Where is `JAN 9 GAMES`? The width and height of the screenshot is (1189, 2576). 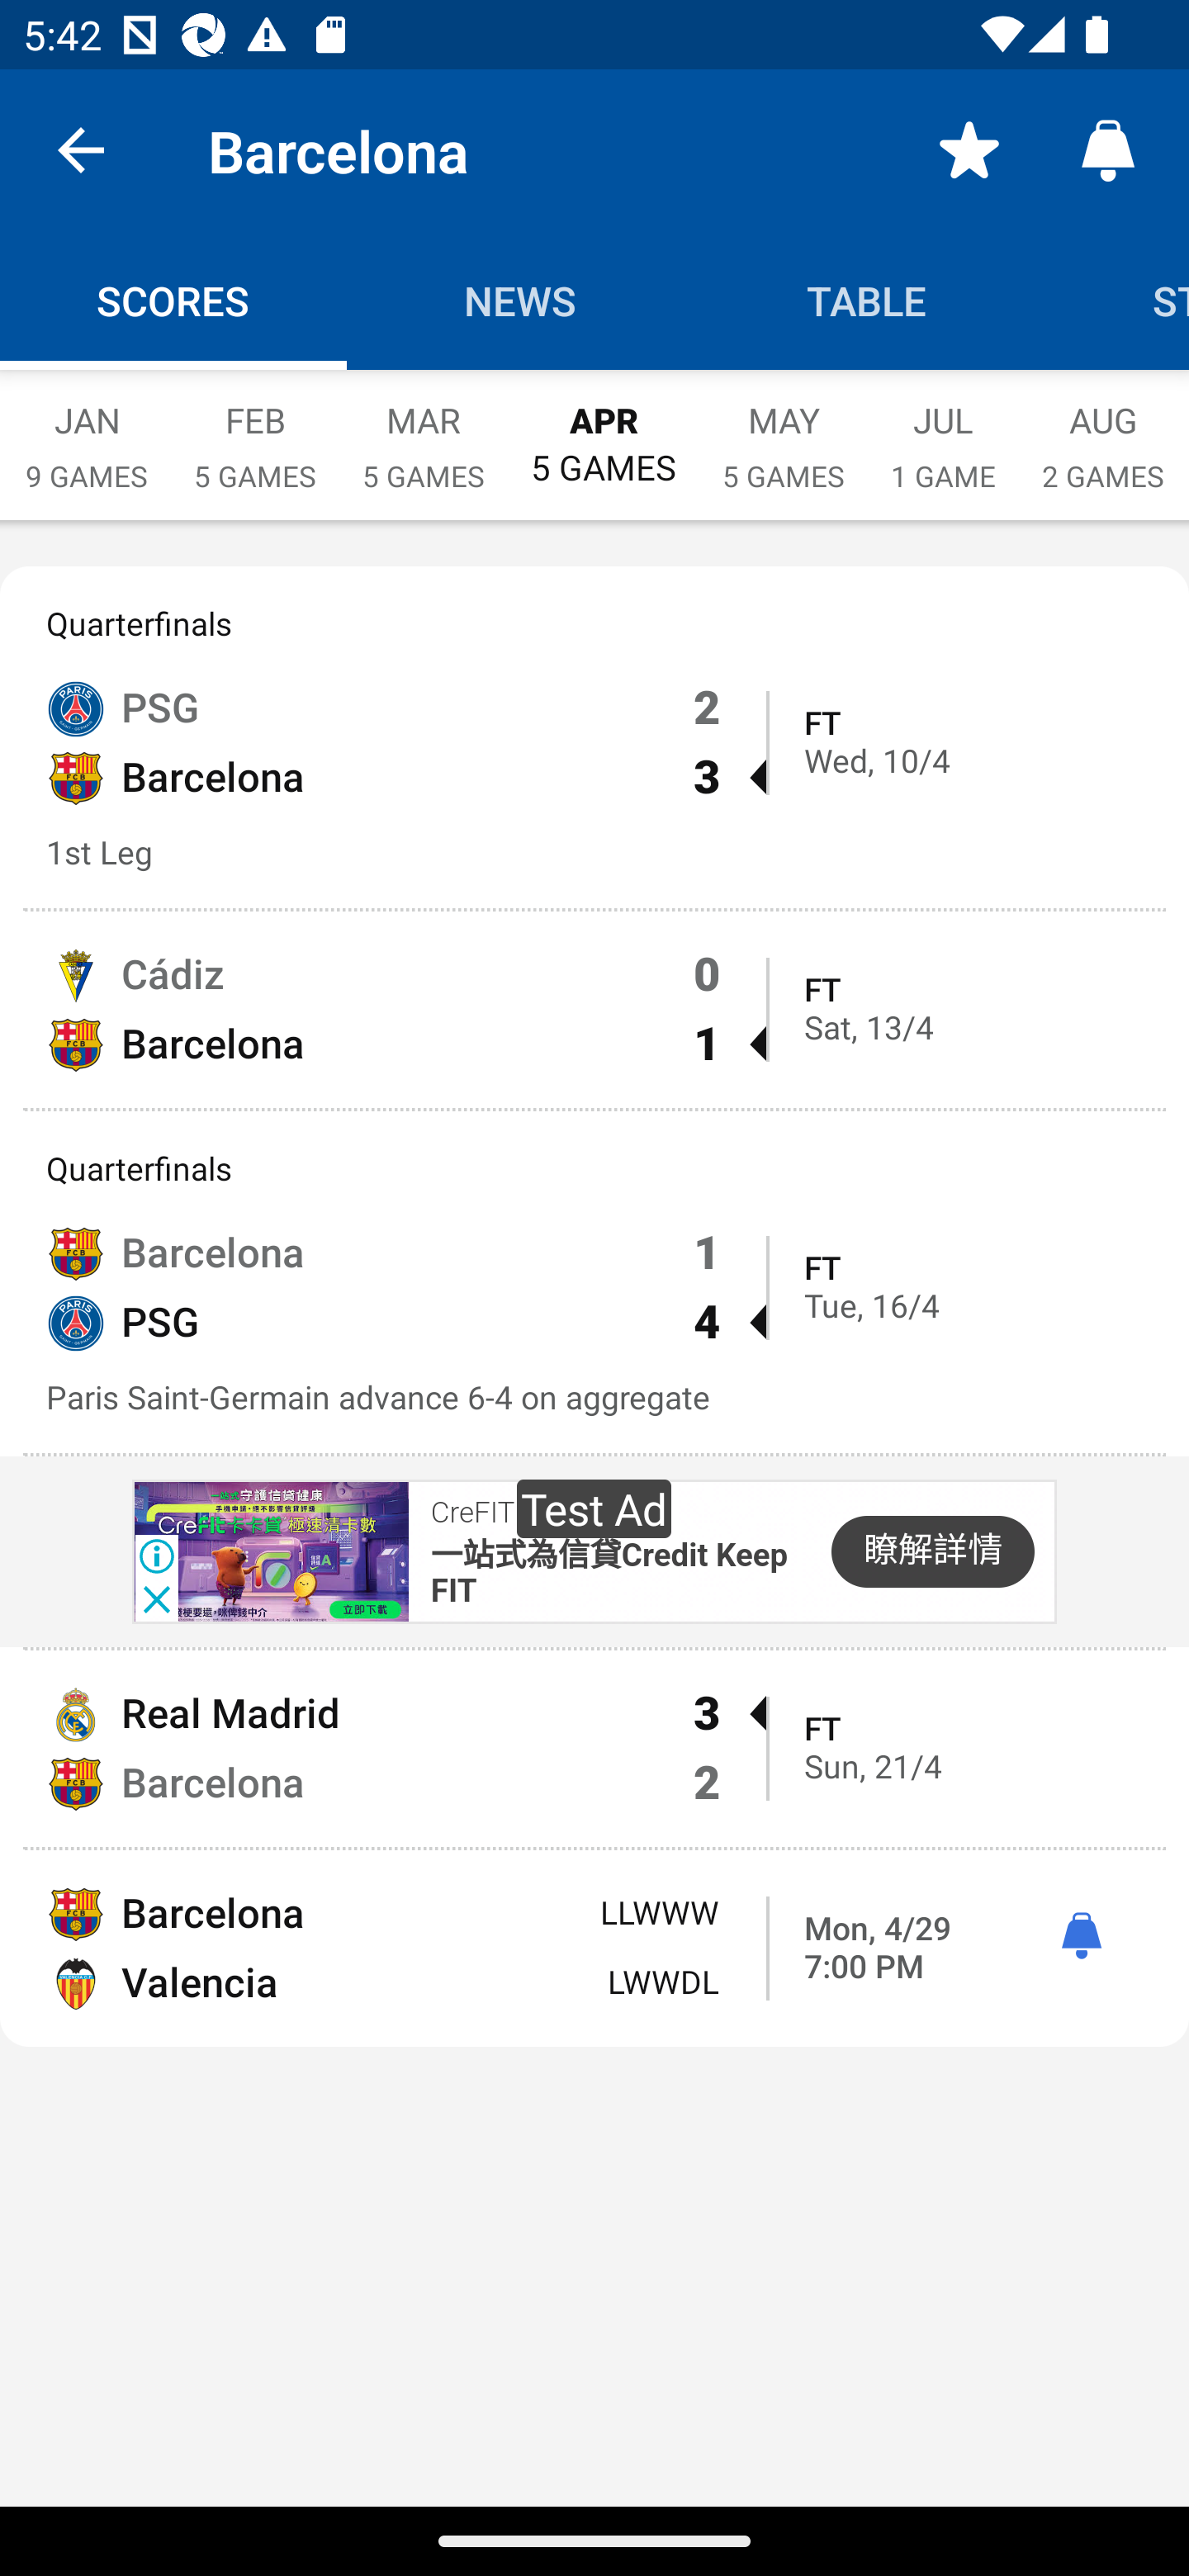 JAN 9 GAMES is located at coordinates (86, 431).